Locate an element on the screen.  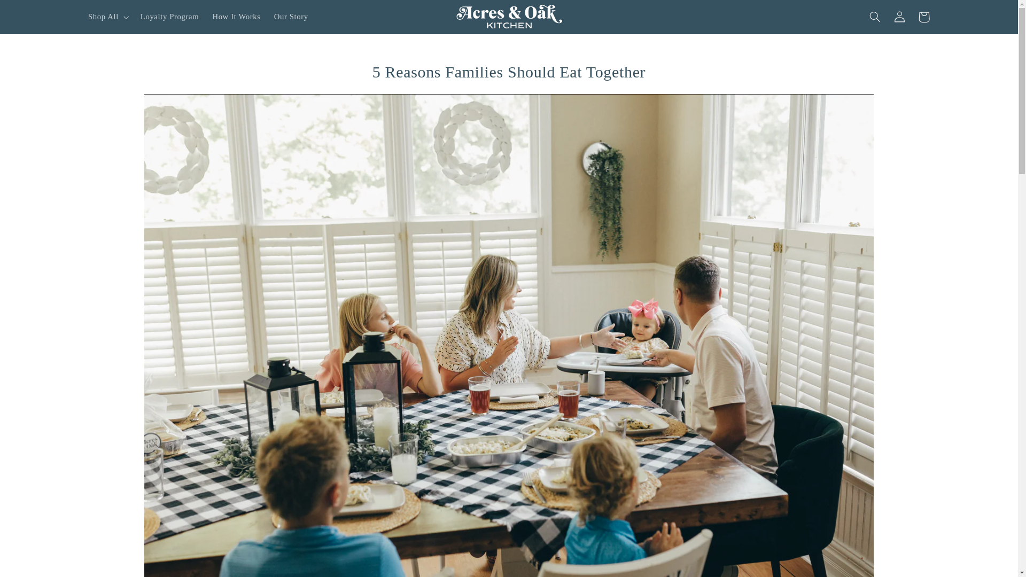
How It Works is located at coordinates (236, 17).